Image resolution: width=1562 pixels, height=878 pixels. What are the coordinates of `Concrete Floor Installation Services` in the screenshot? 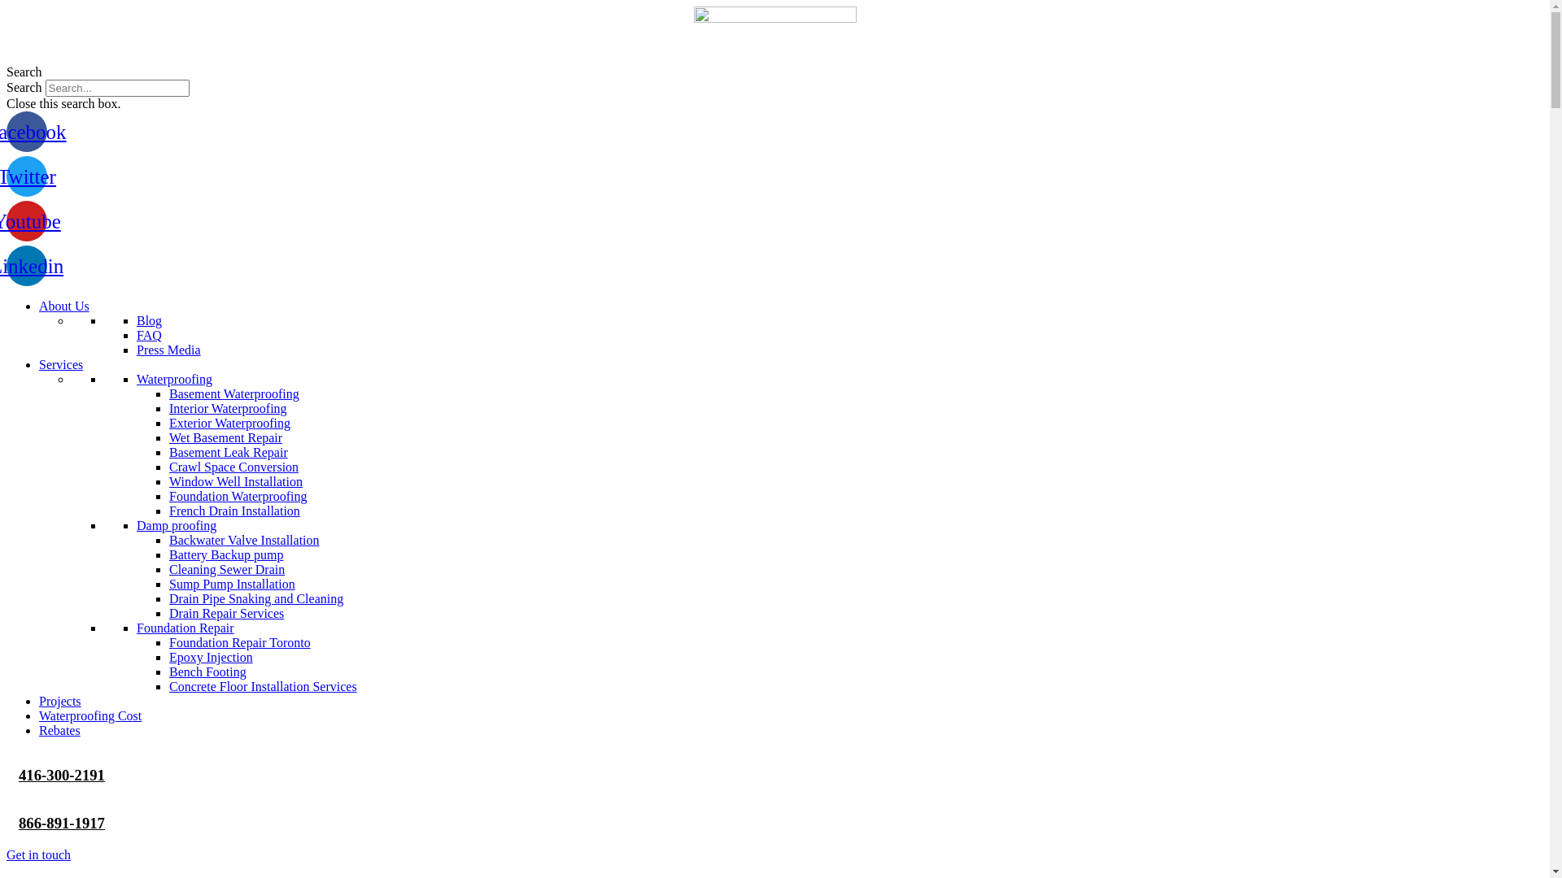 It's located at (264, 686).